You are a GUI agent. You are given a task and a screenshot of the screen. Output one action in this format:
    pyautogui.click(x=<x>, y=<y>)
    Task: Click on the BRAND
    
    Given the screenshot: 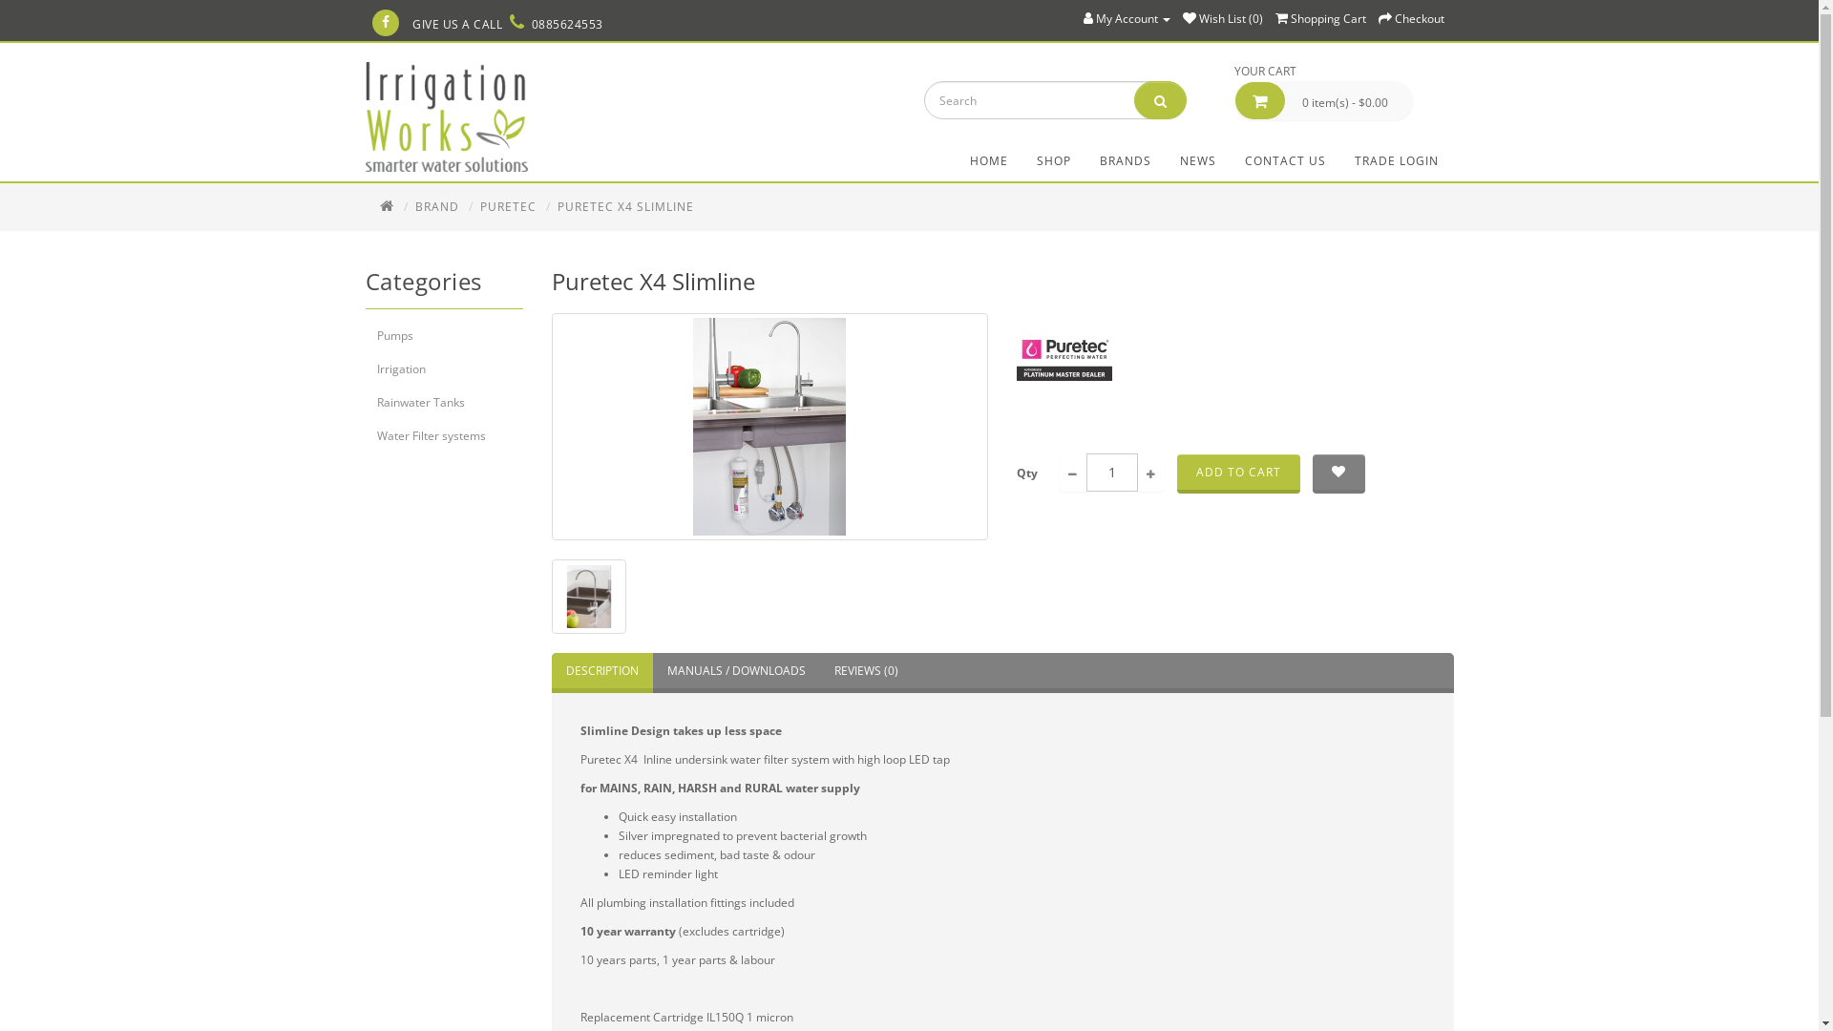 What is the action you would take?
    pyautogui.click(x=436, y=206)
    